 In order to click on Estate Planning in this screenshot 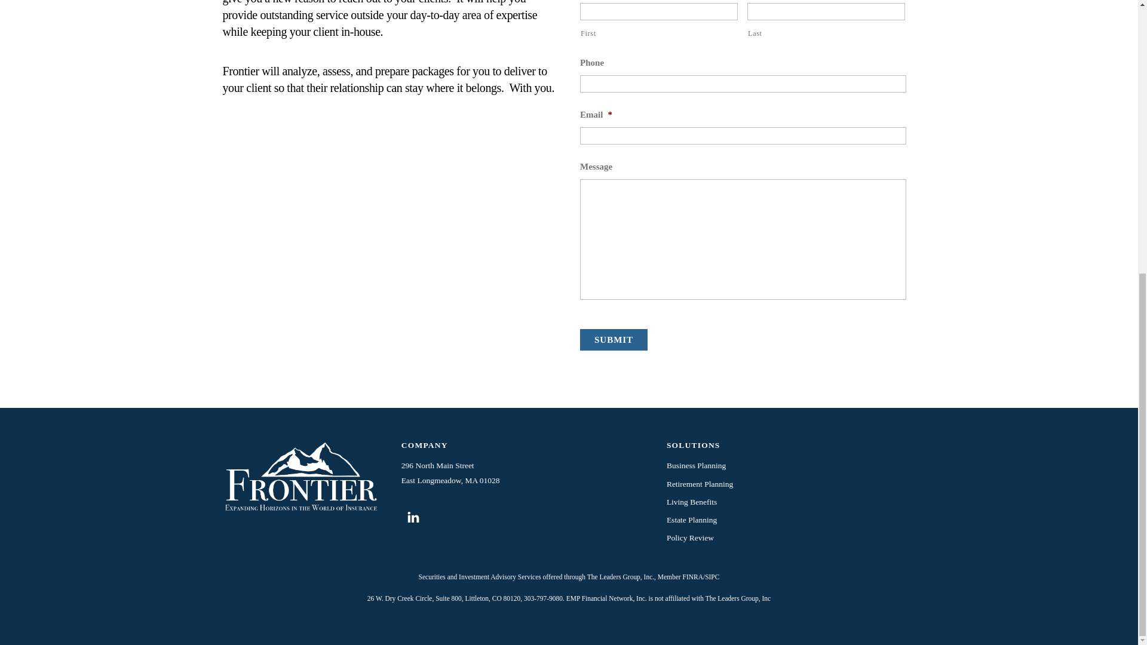, I will do `click(692, 520)`.